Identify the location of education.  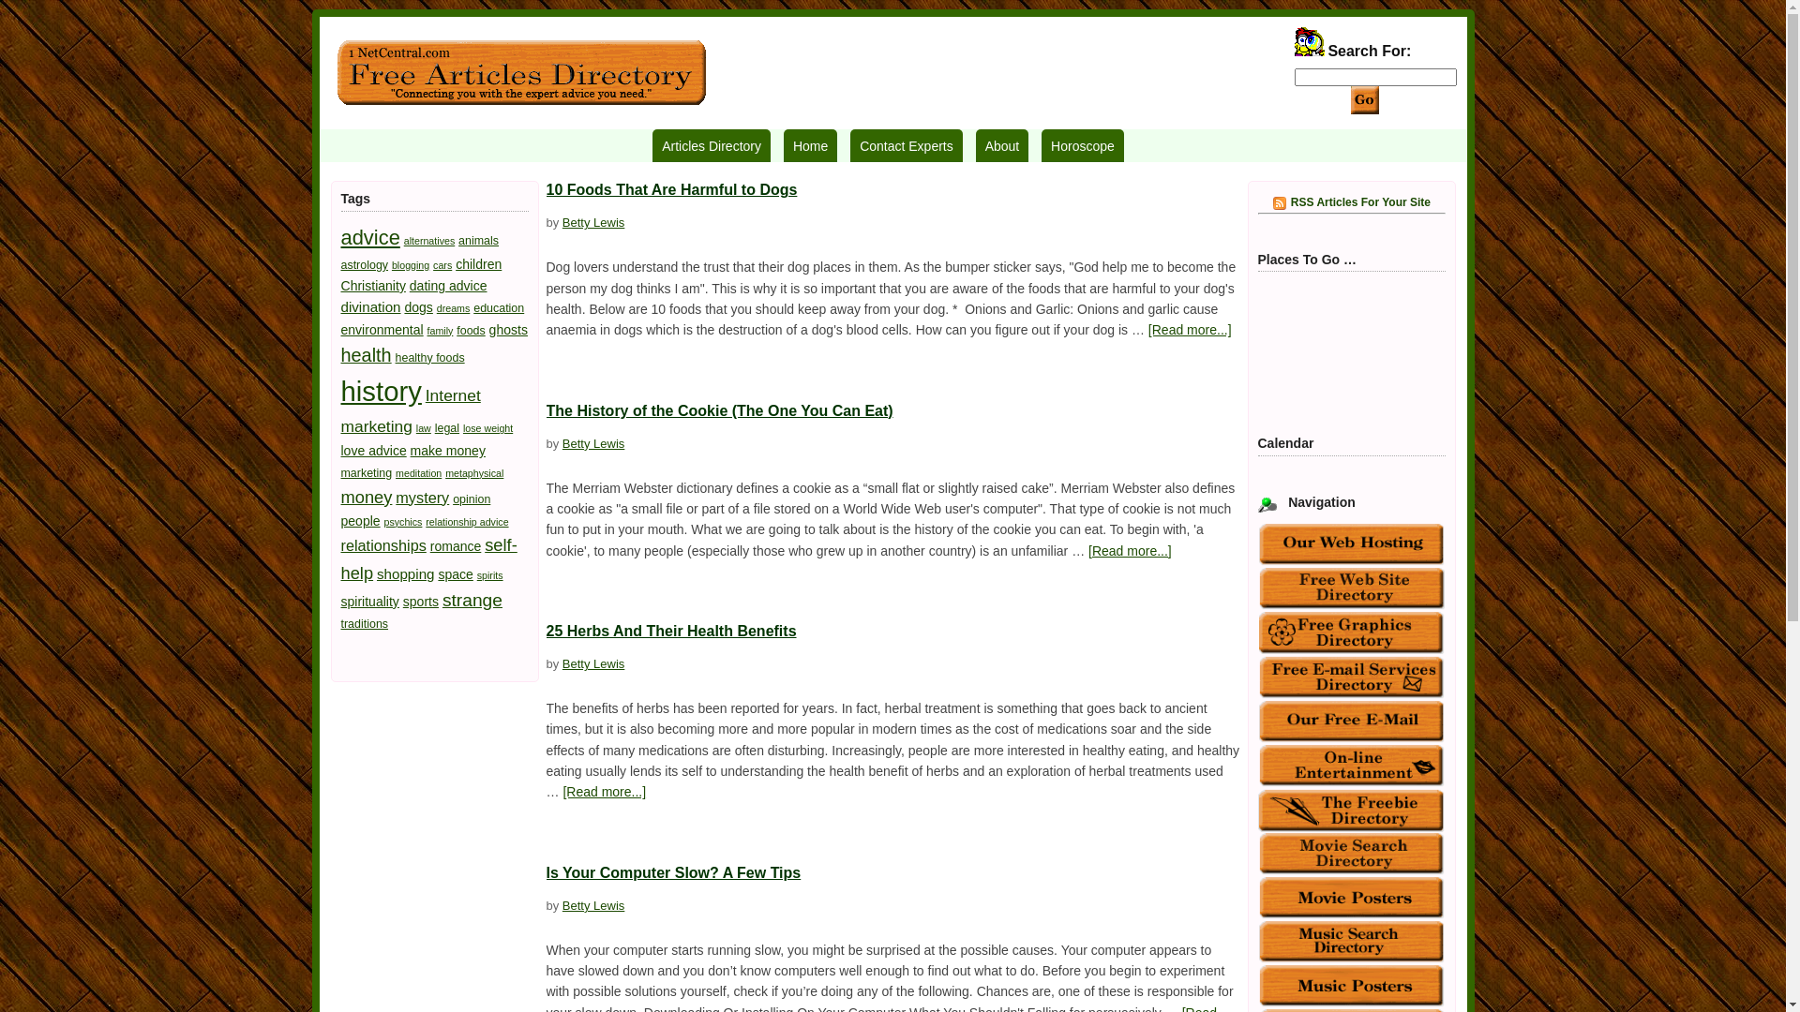
(499, 308).